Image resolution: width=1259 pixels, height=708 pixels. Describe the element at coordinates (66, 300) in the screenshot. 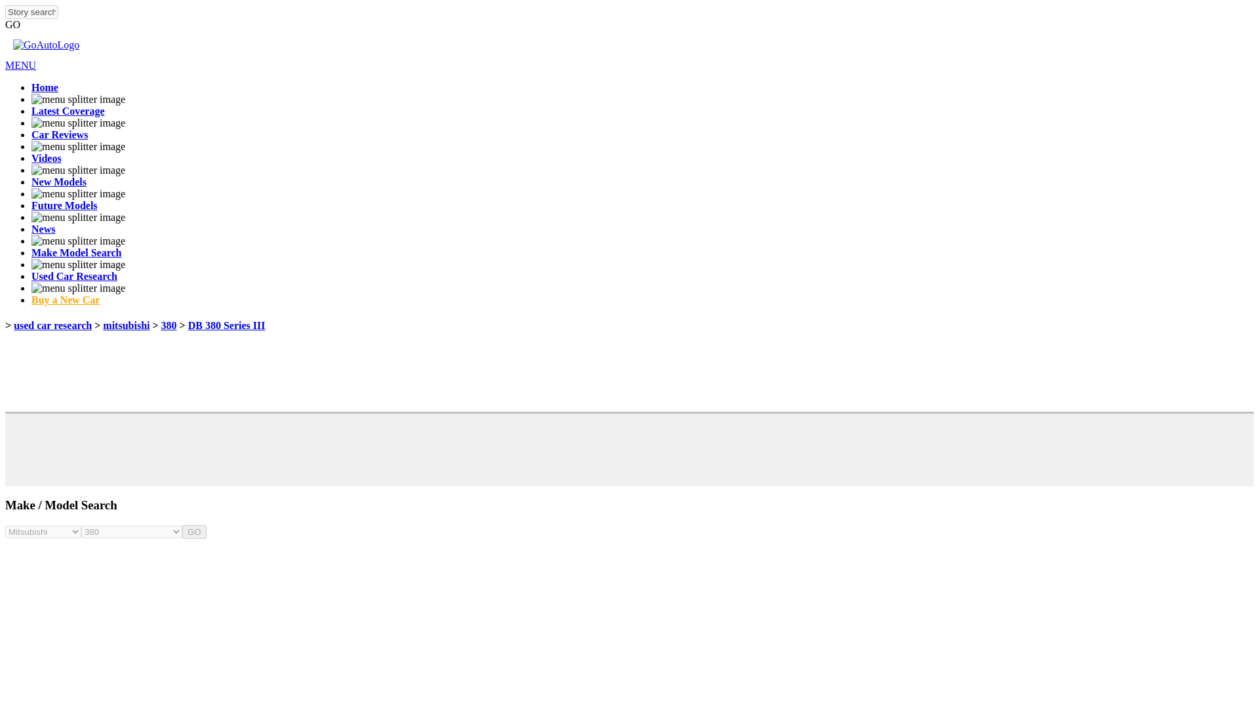

I see `Buy a New Car` at that location.